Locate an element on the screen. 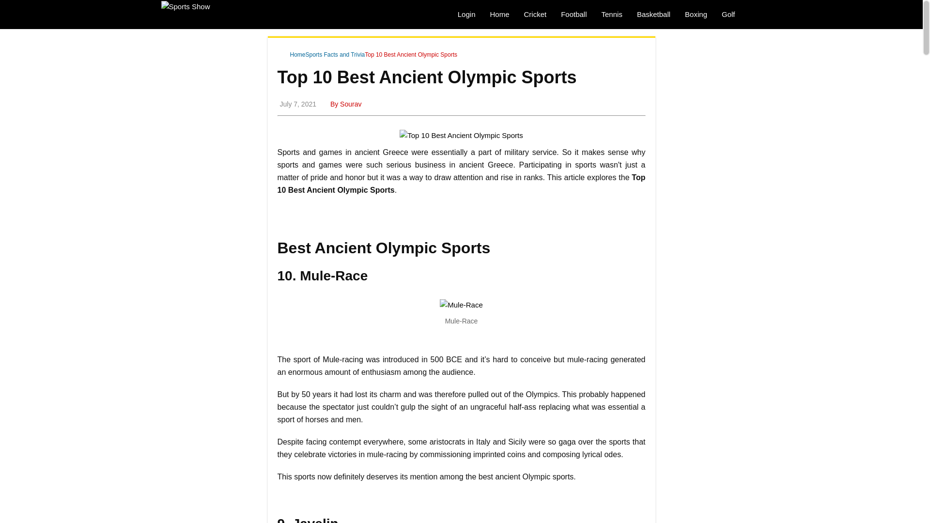 This screenshot has height=523, width=930. Basketball is located at coordinates (653, 15).